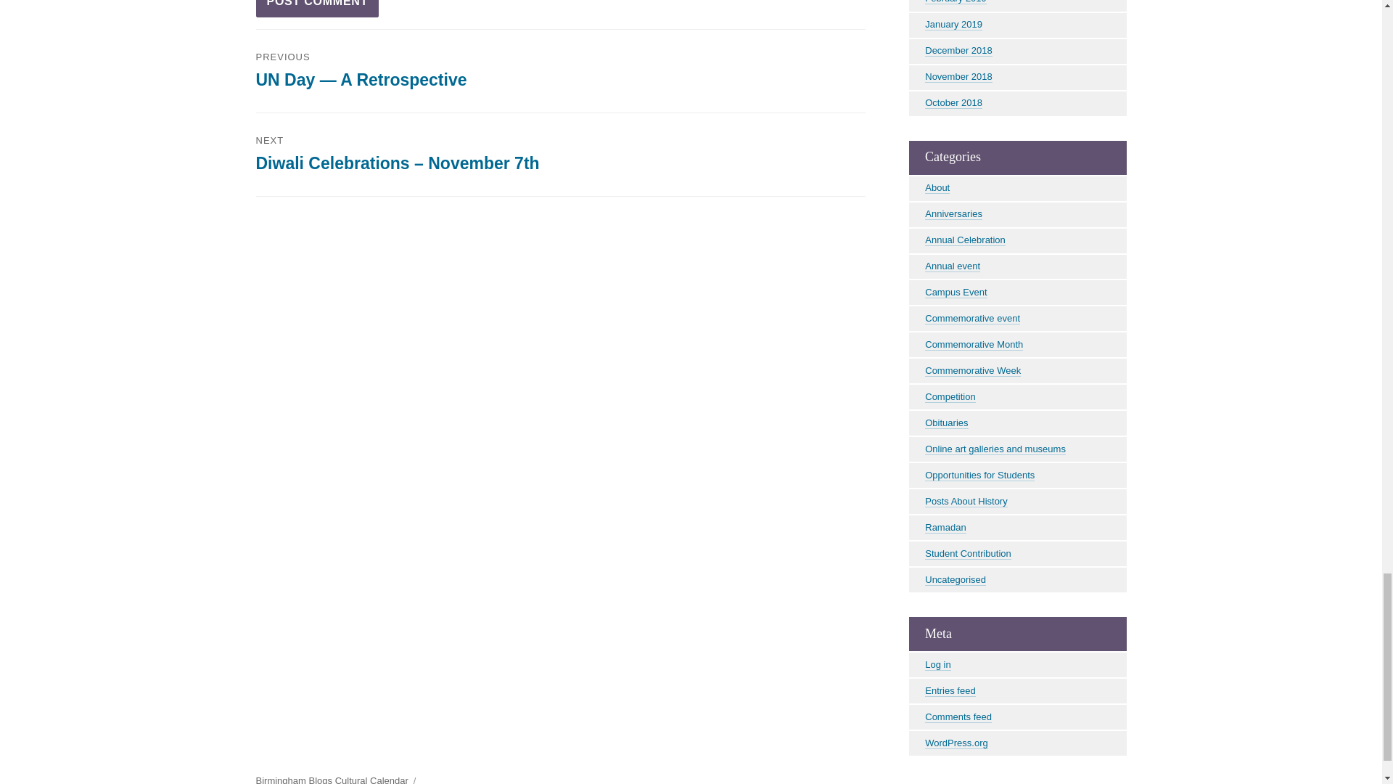  What do you see at coordinates (316, 9) in the screenshot?
I see `Post Comment` at bounding box center [316, 9].